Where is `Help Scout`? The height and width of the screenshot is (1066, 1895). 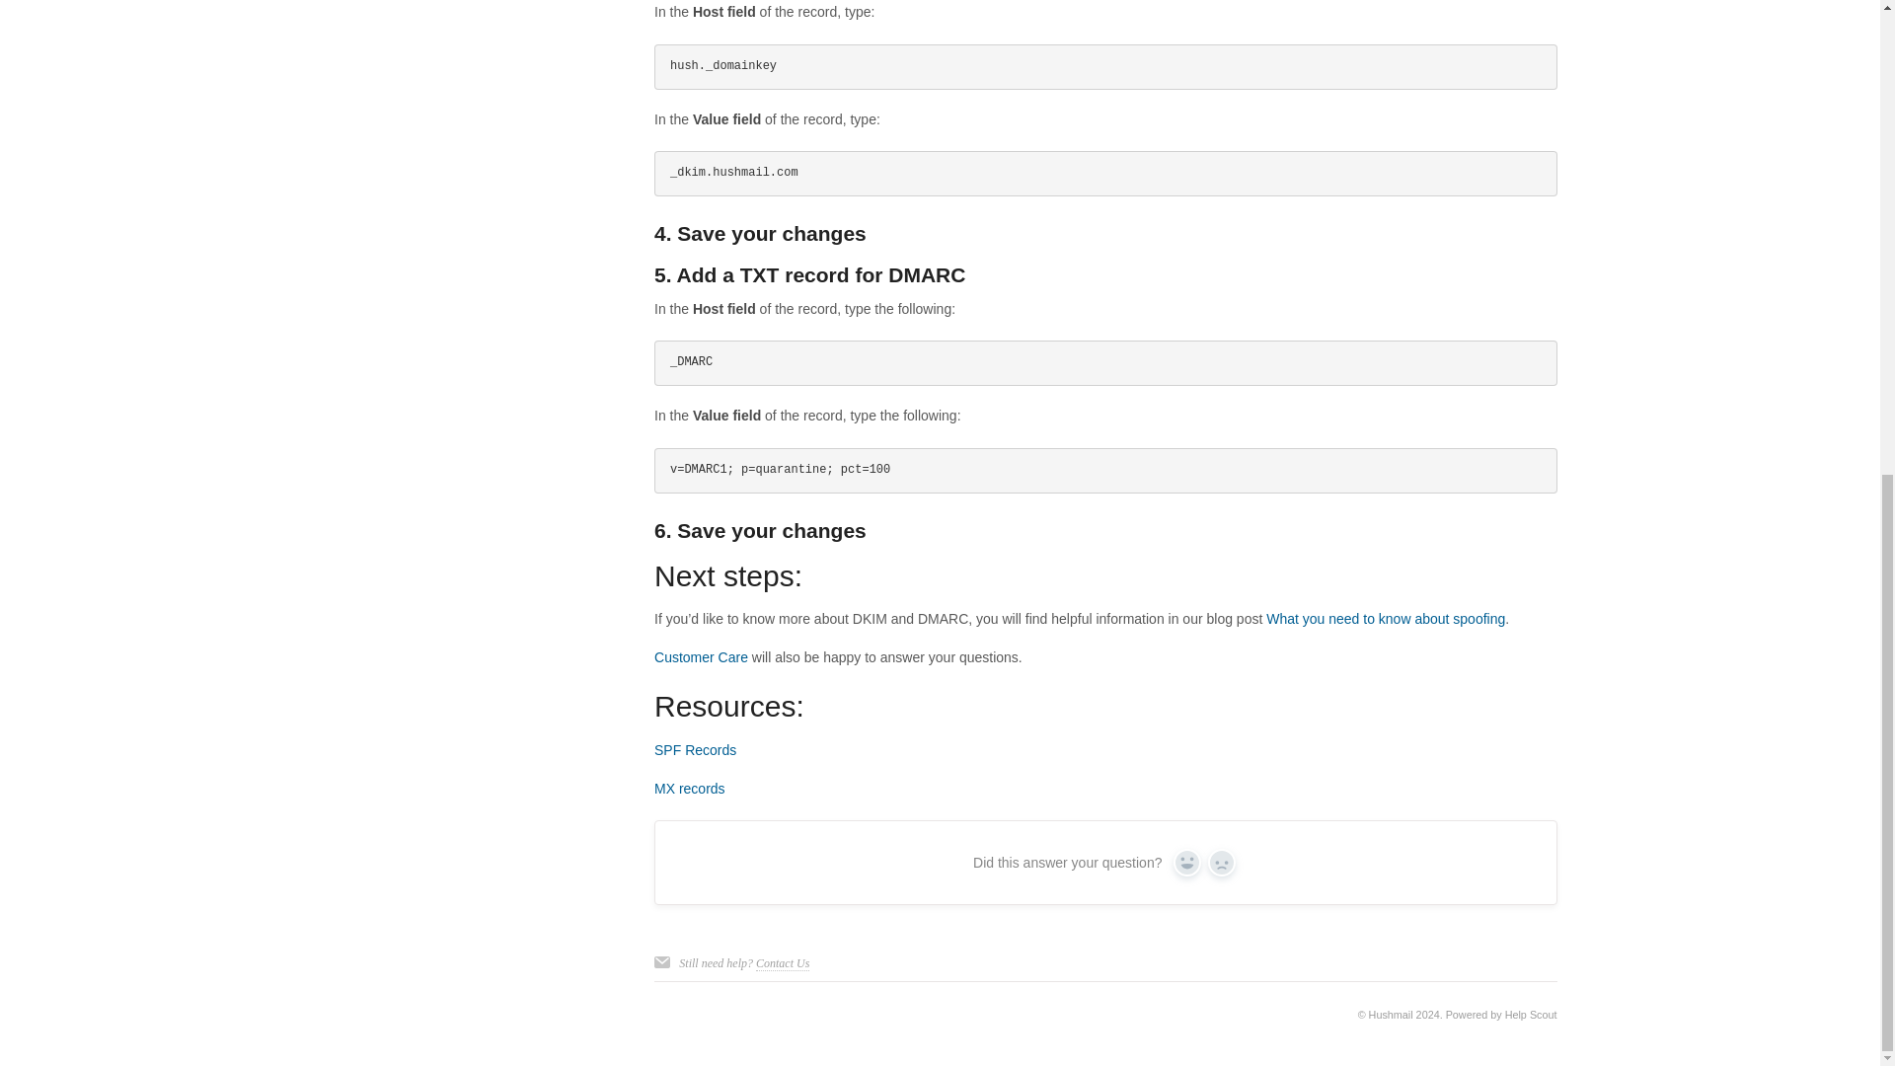 Help Scout is located at coordinates (1531, 1014).